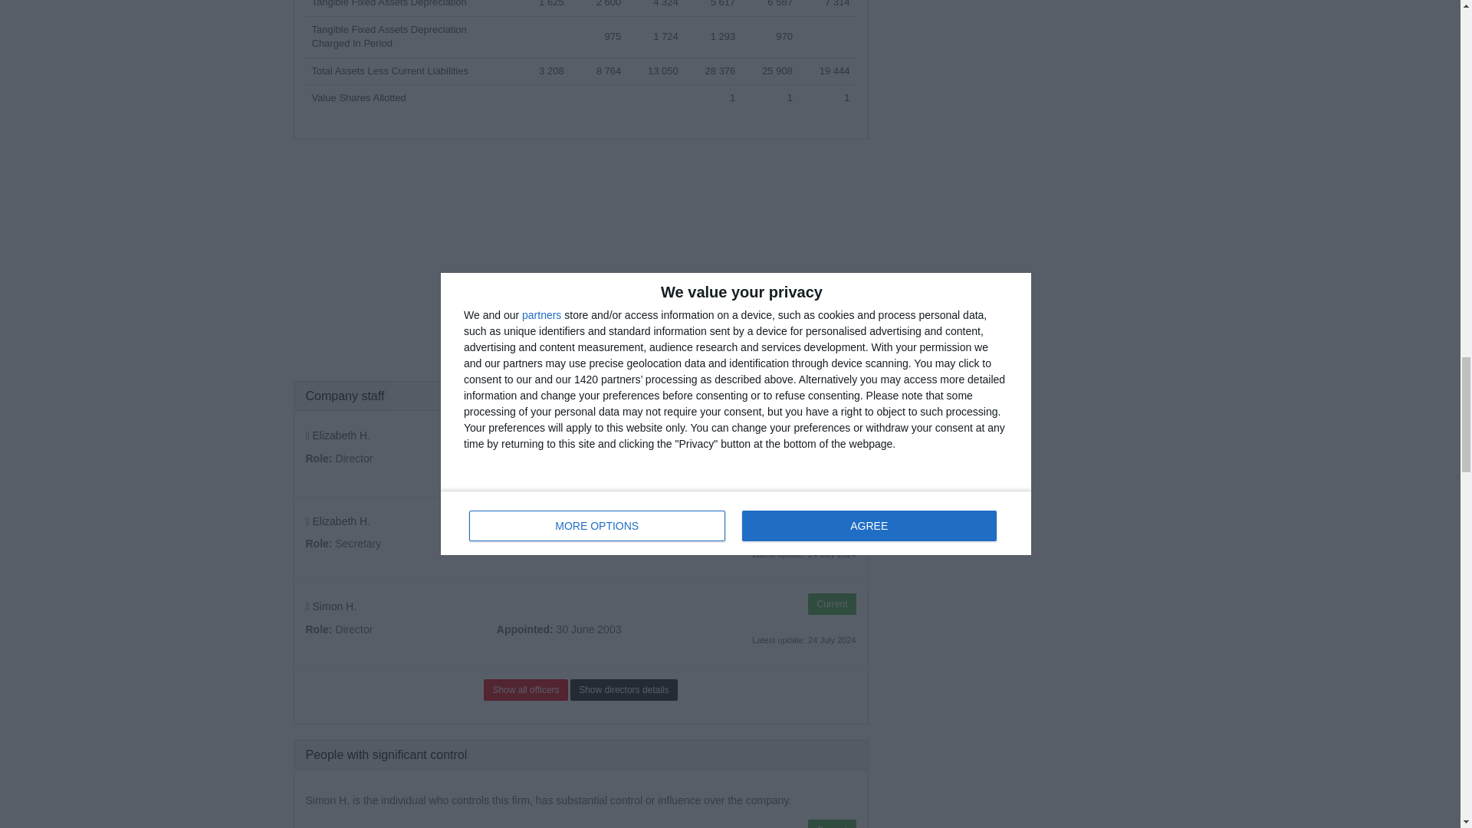  What do you see at coordinates (525, 689) in the screenshot?
I see `Show all officers` at bounding box center [525, 689].